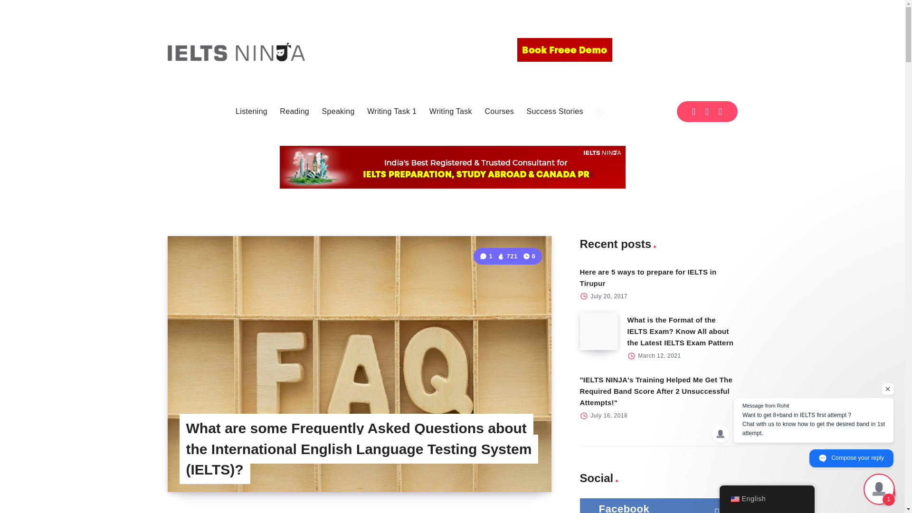  What do you see at coordinates (451, 111) in the screenshot?
I see `Writing Task` at bounding box center [451, 111].